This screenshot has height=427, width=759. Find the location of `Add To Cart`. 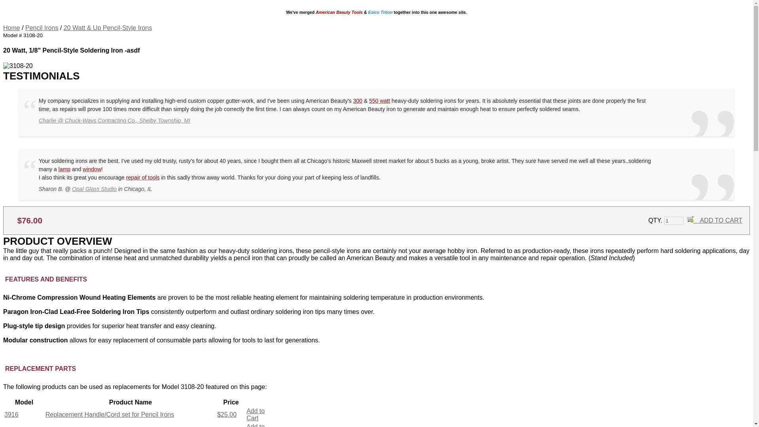

Add To Cart is located at coordinates (690, 219).